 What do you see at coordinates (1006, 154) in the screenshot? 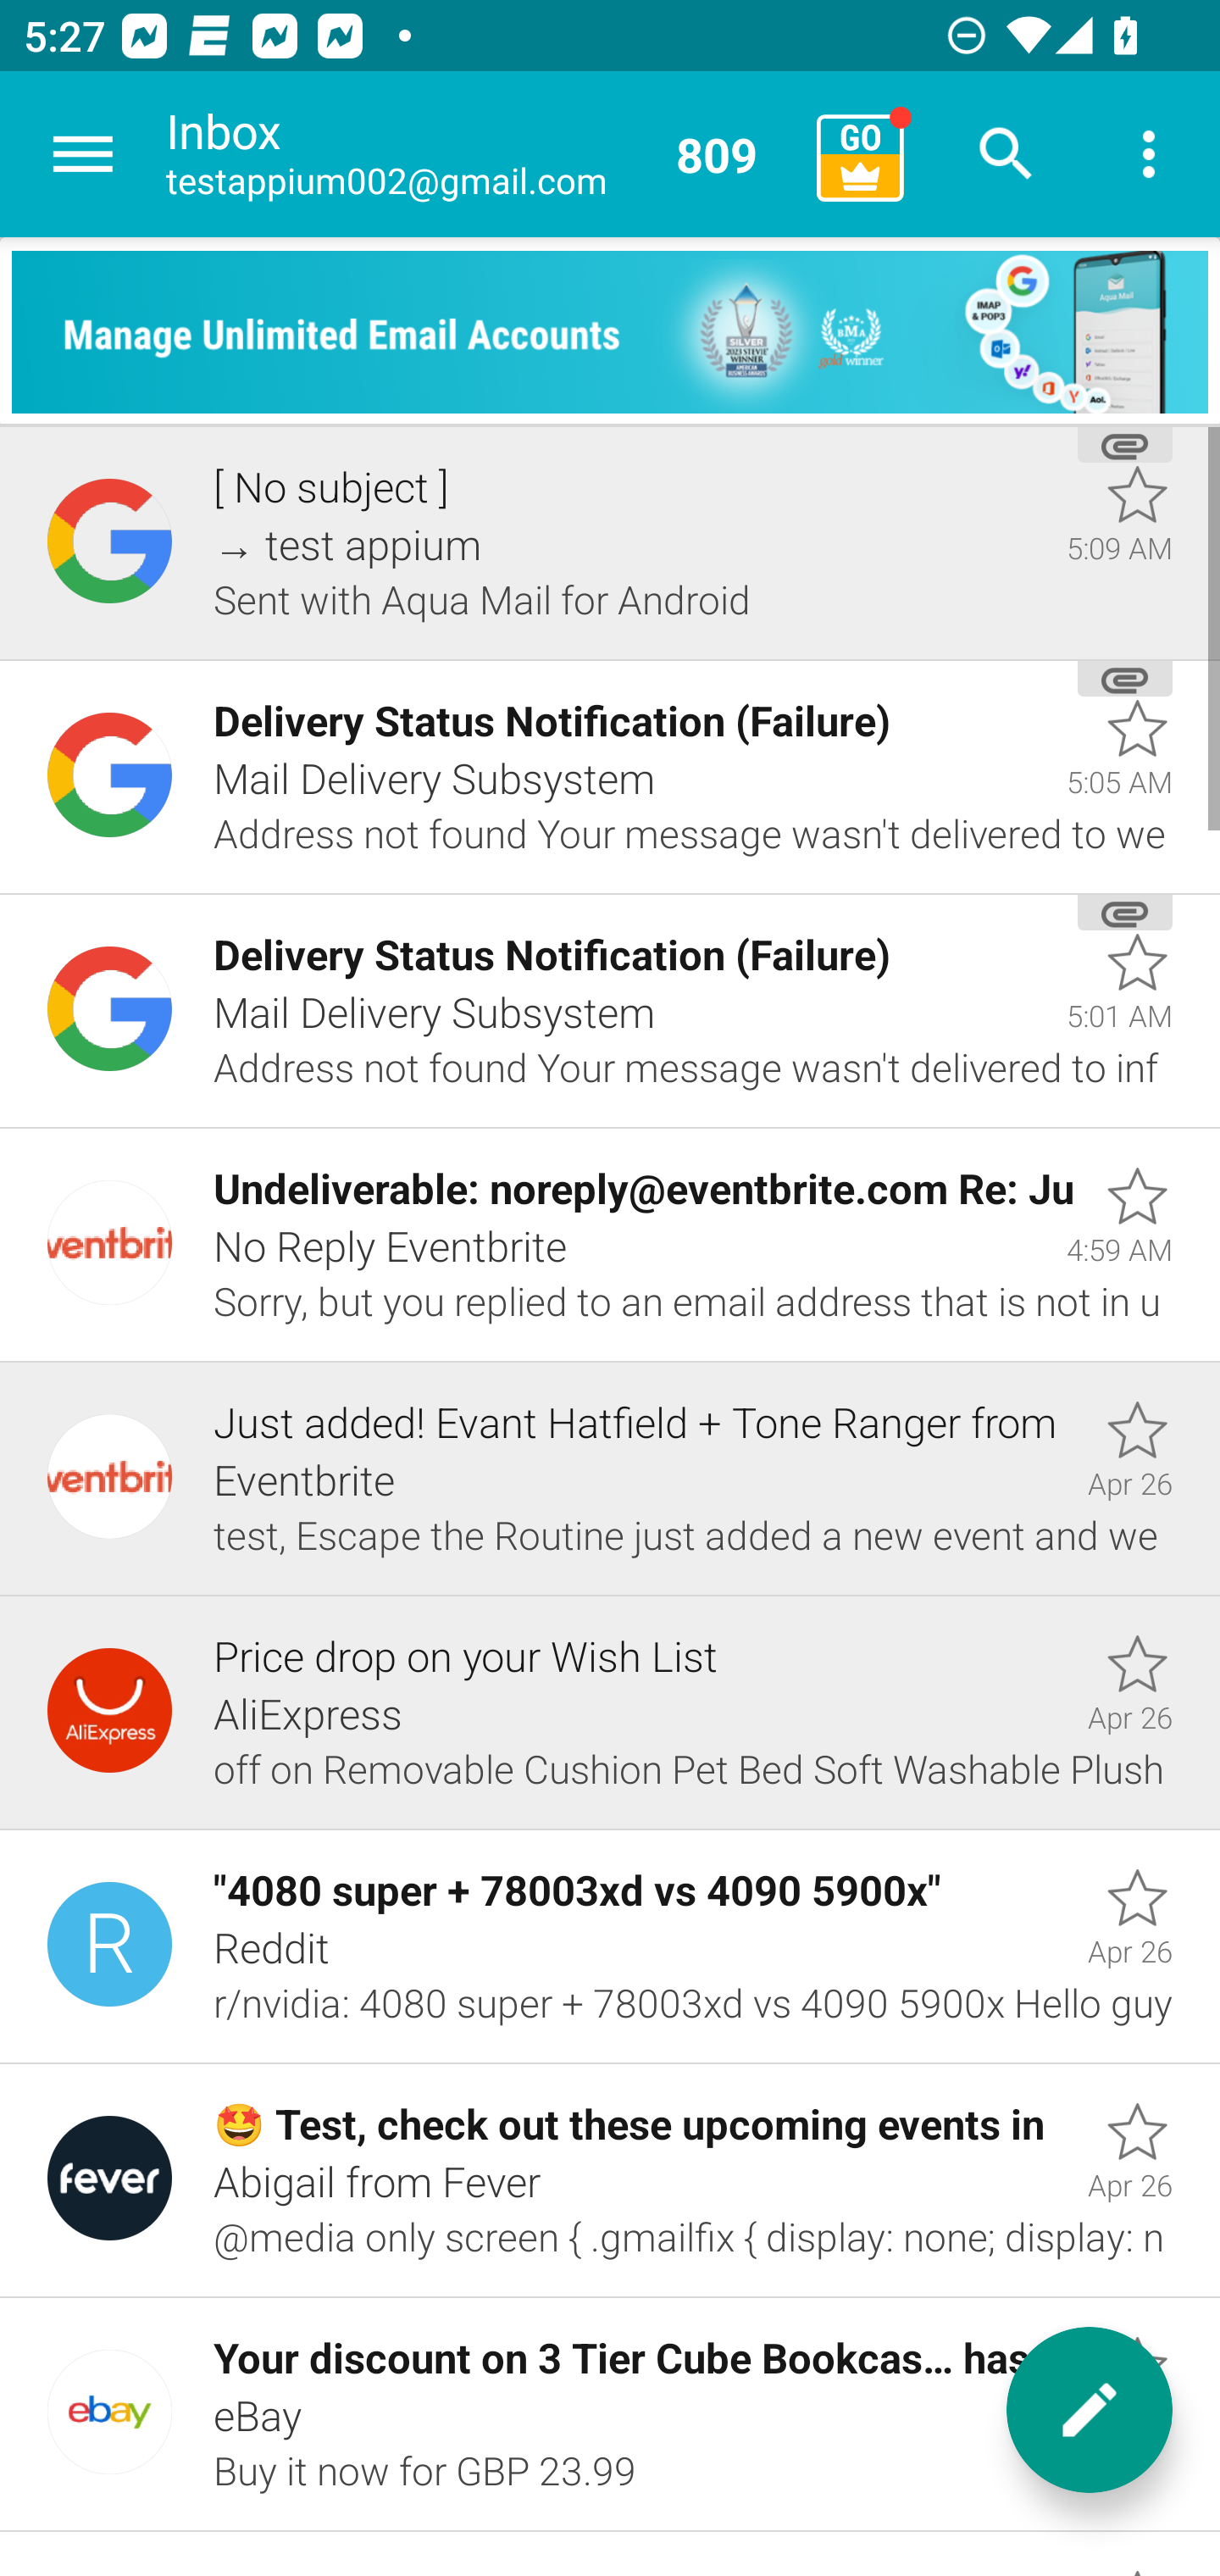
I see `Search` at bounding box center [1006, 154].